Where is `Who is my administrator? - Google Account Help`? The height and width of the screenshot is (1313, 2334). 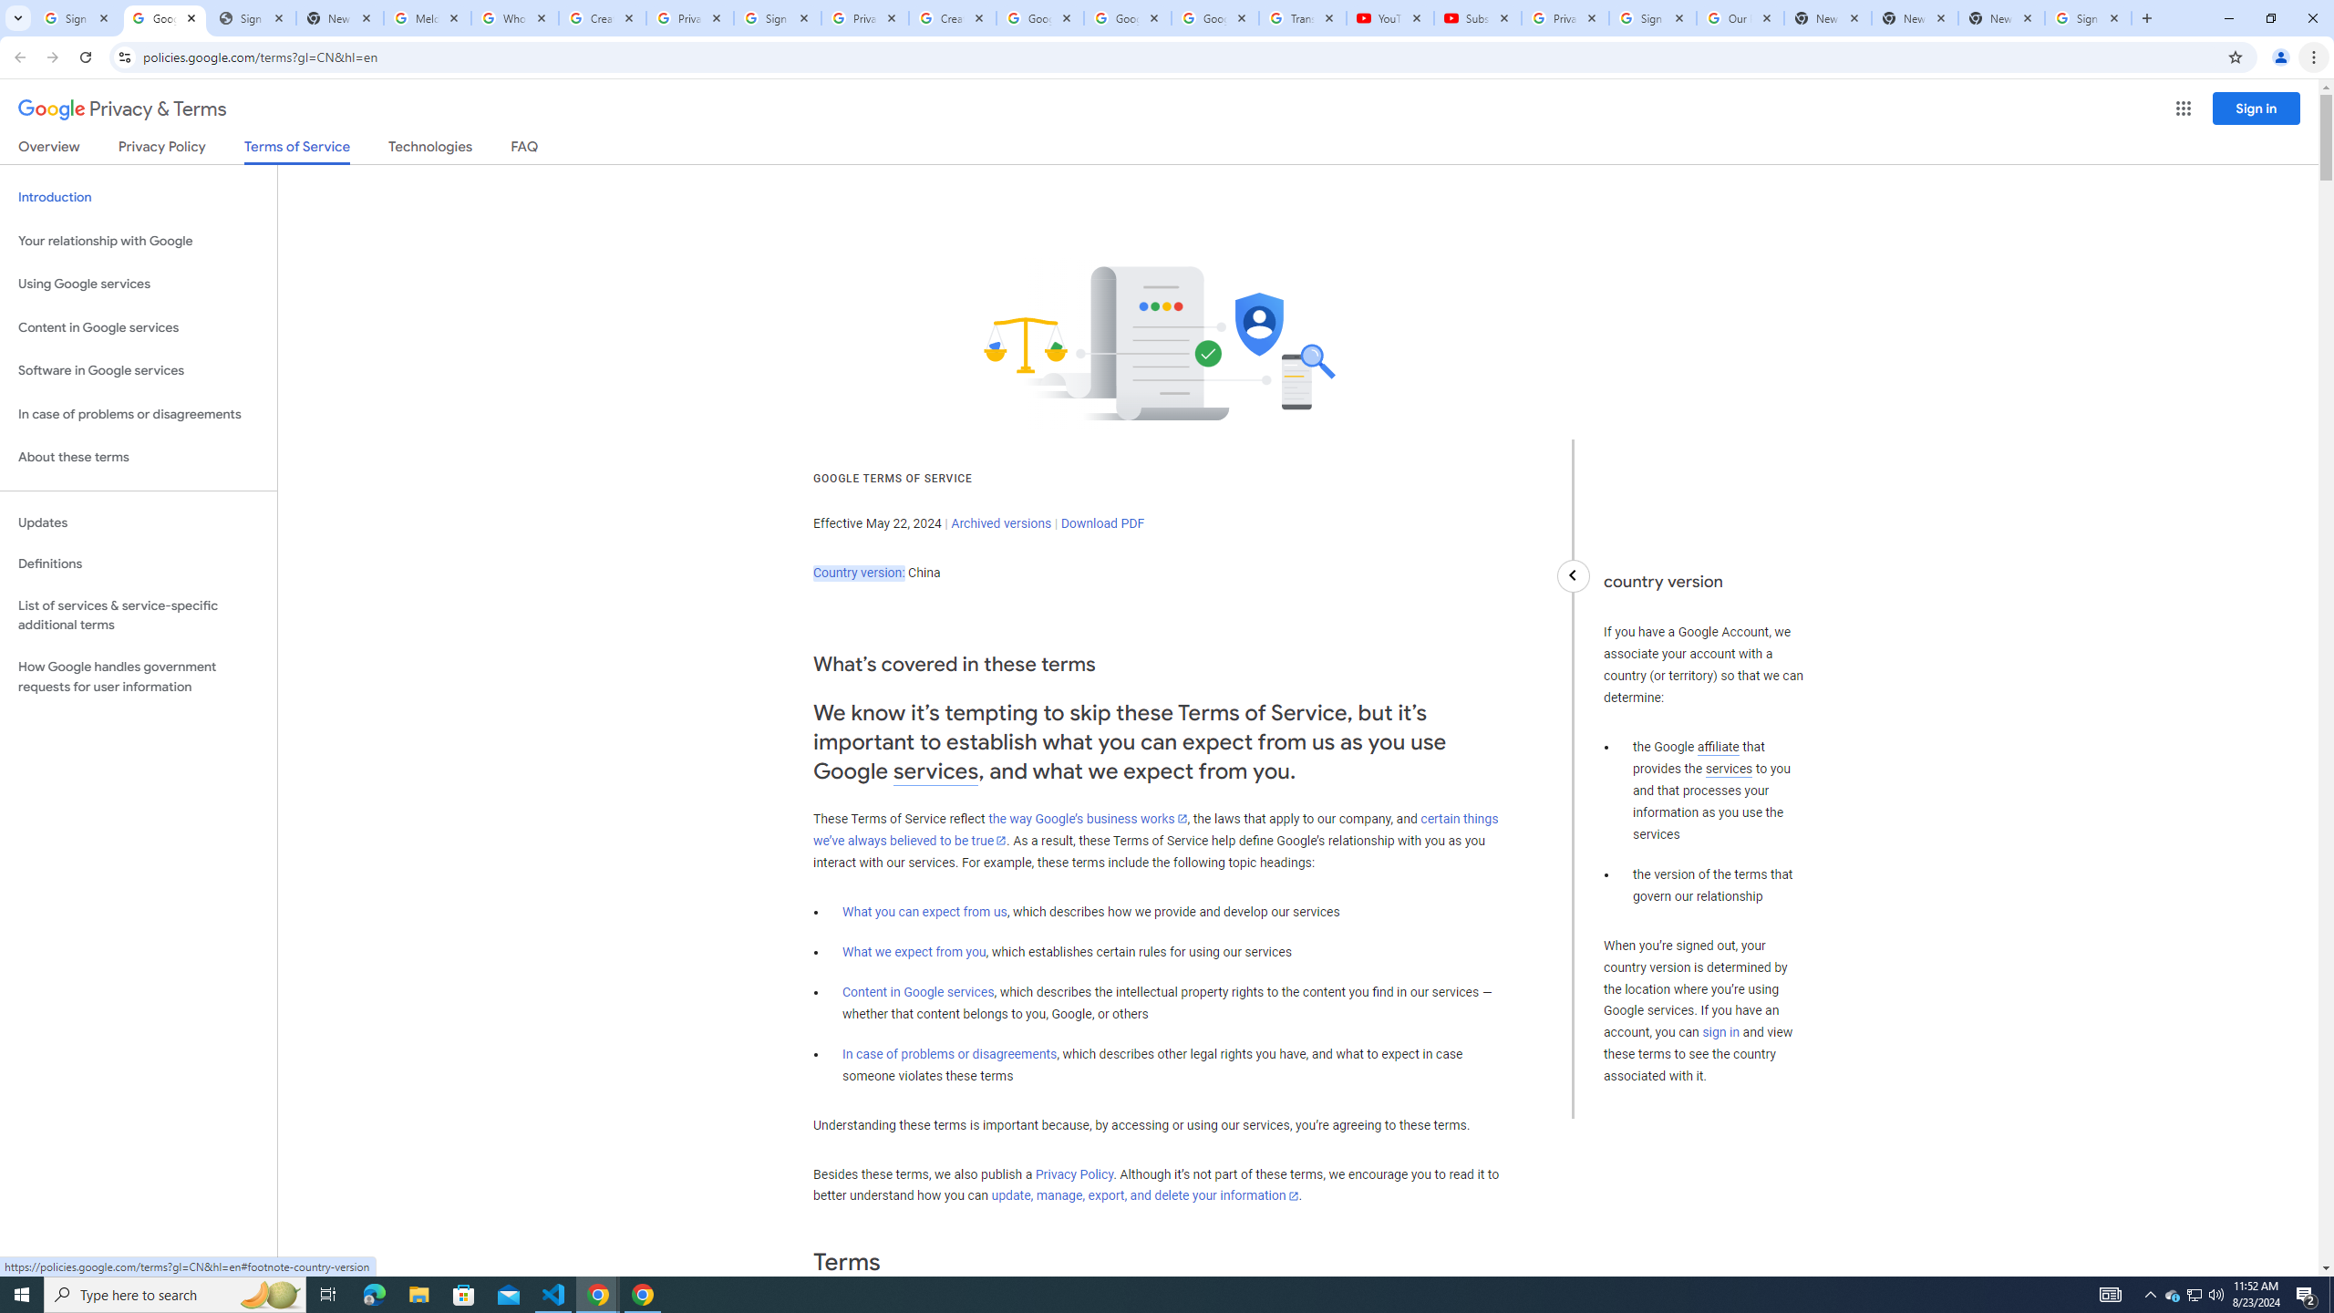 Who is my administrator? - Google Account Help is located at coordinates (514, 18).